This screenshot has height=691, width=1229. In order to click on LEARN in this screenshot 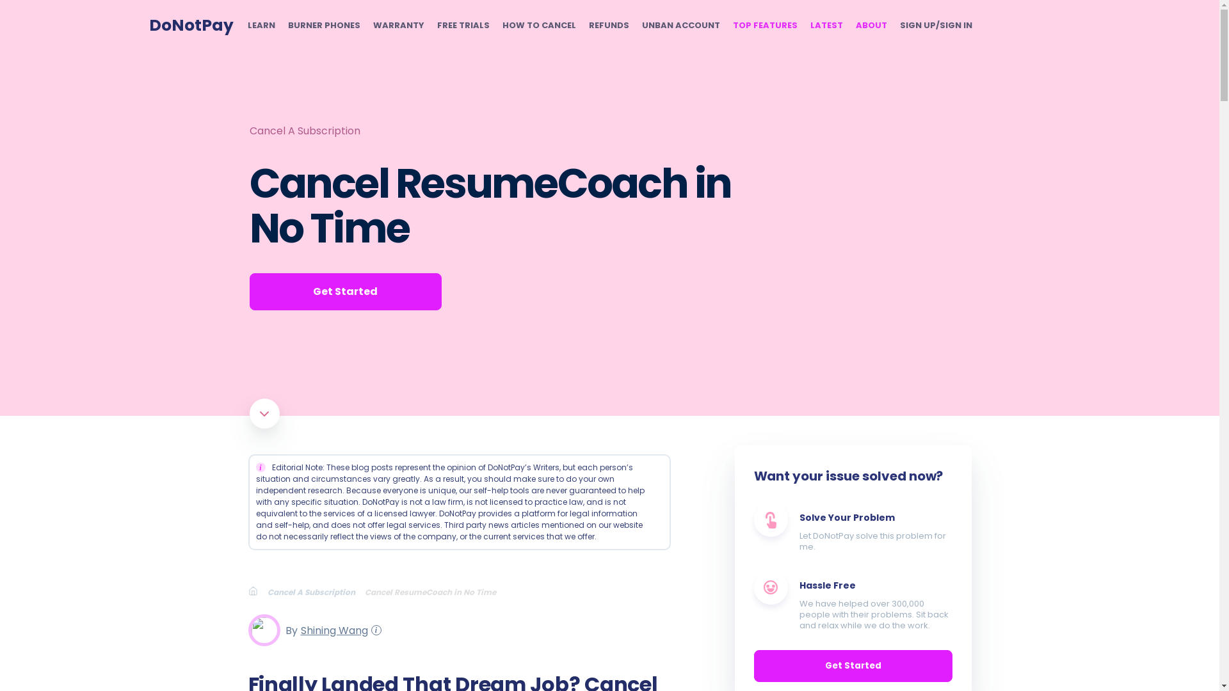, I will do `click(260, 26)`.